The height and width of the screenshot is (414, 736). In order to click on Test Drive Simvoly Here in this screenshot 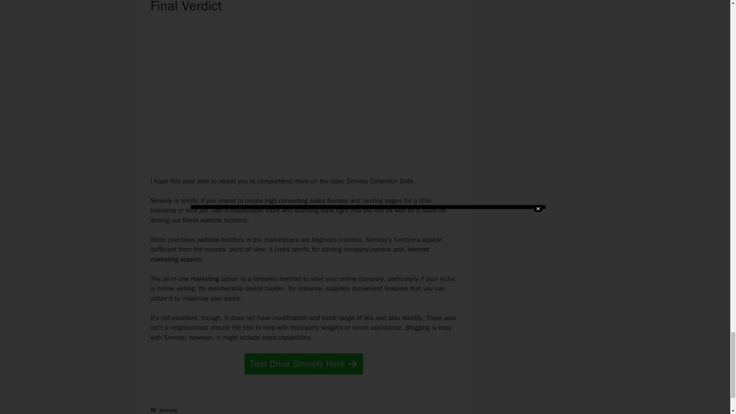, I will do `click(304, 364)`.